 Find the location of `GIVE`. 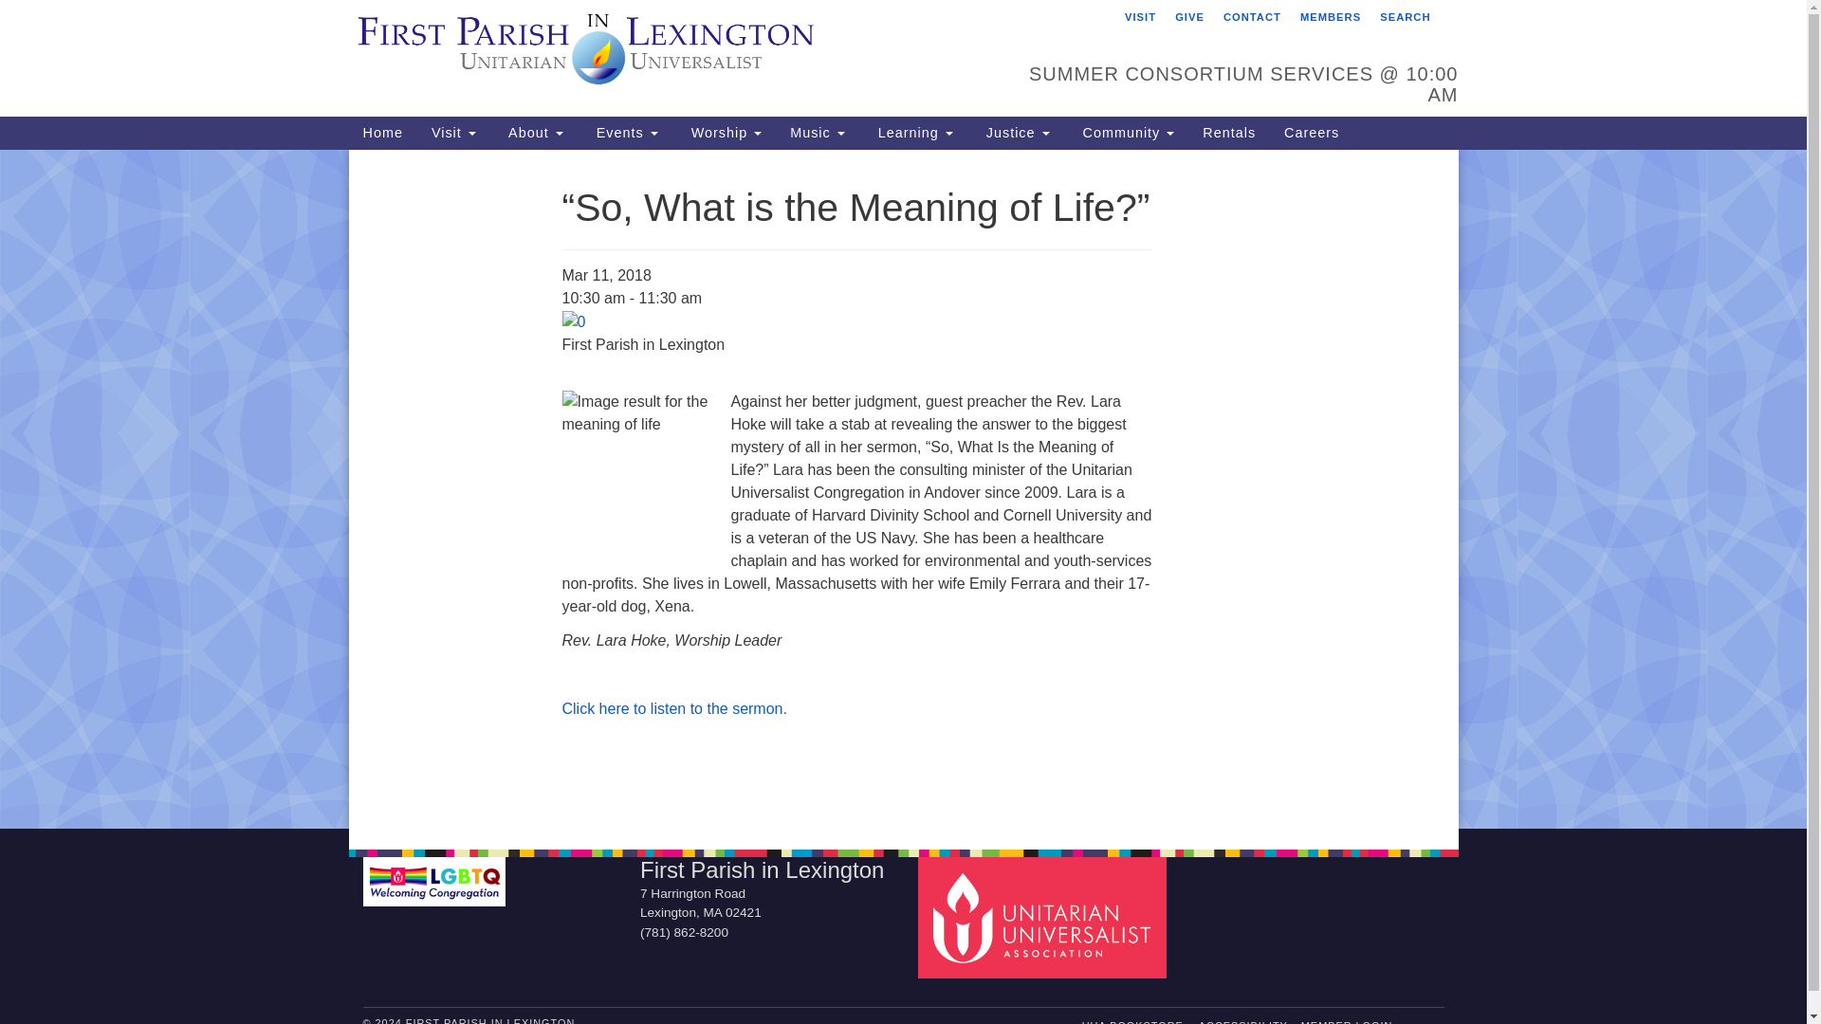

GIVE is located at coordinates (1189, 17).